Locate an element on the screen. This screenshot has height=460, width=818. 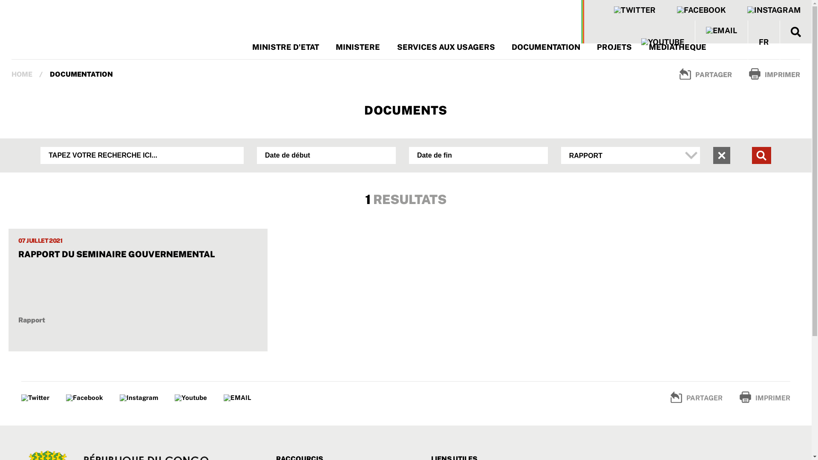
FR is located at coordinates (764, 42).